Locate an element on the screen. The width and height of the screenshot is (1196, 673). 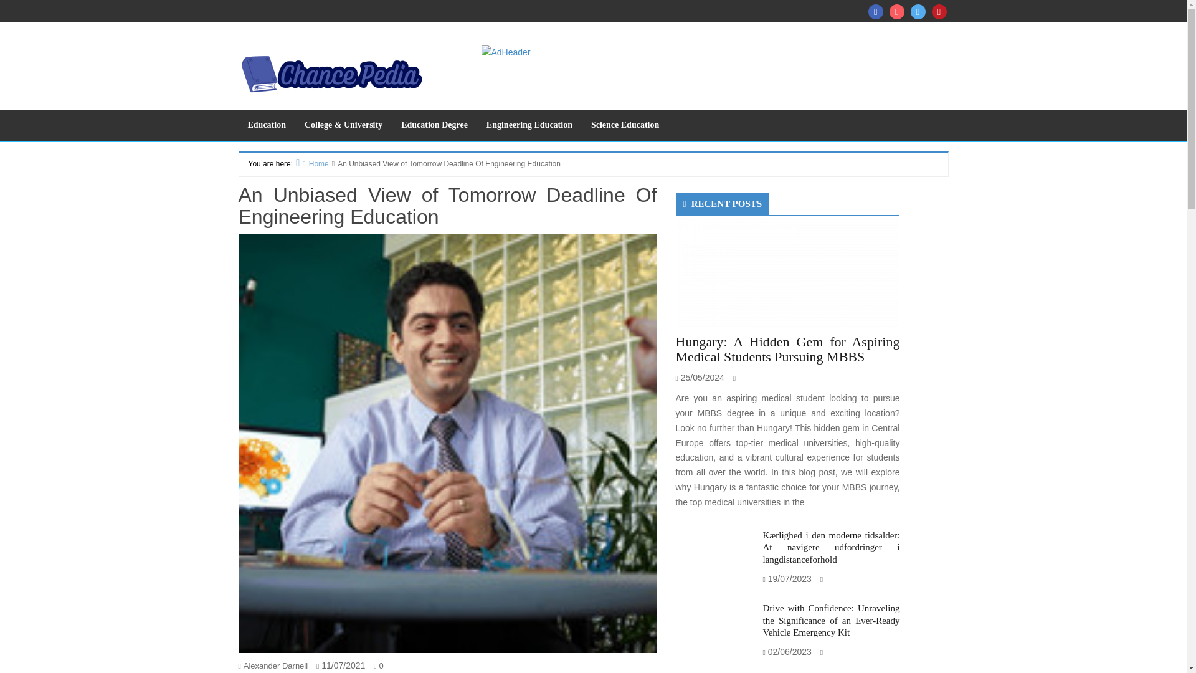
Pinterest is located at coordinates (939, 11).